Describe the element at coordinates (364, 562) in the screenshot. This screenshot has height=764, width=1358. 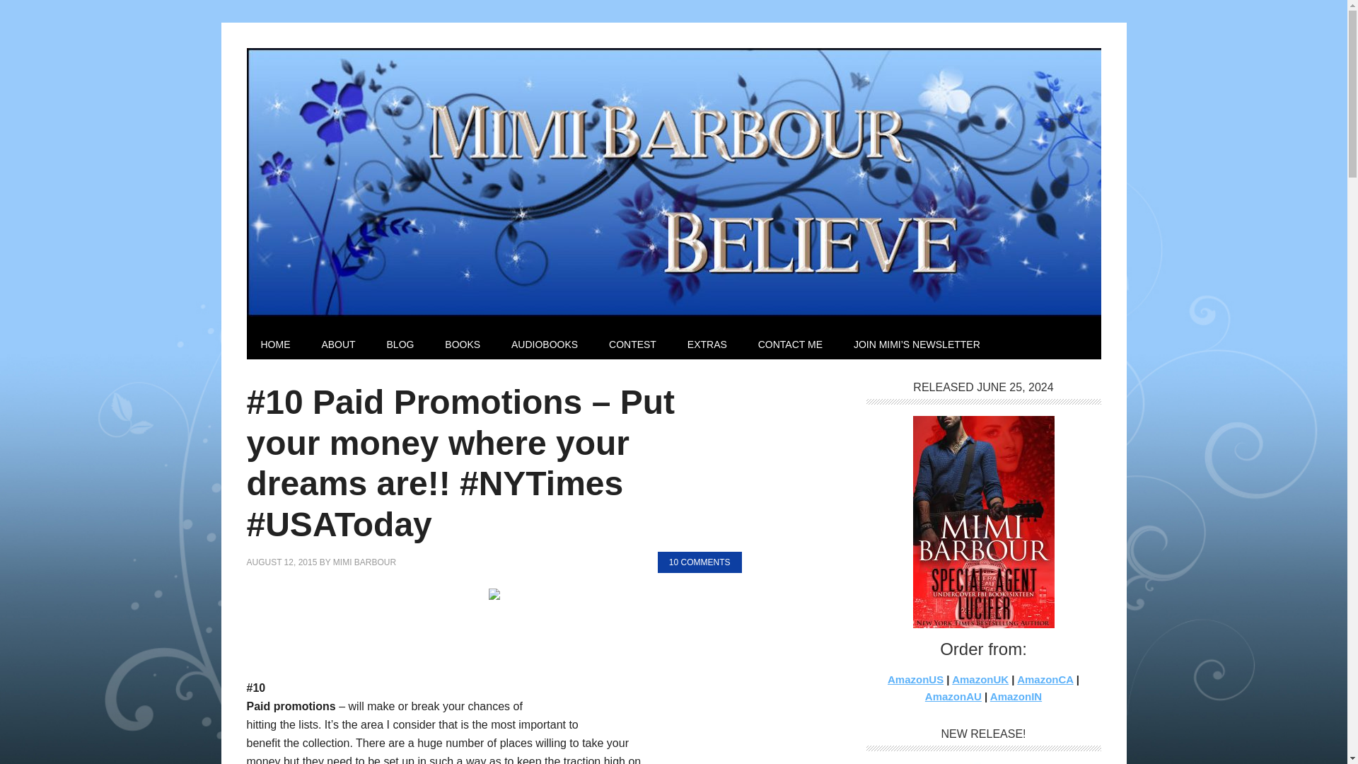
I see `MIMI BARBOUR` at that location.